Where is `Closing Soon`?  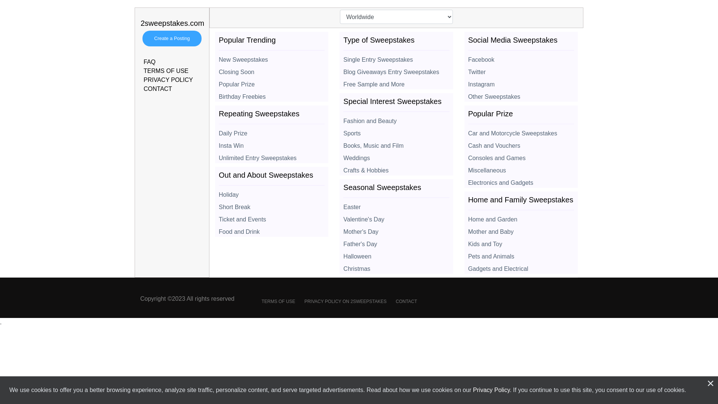
Closing Soon is located at coordinates (271, 70).